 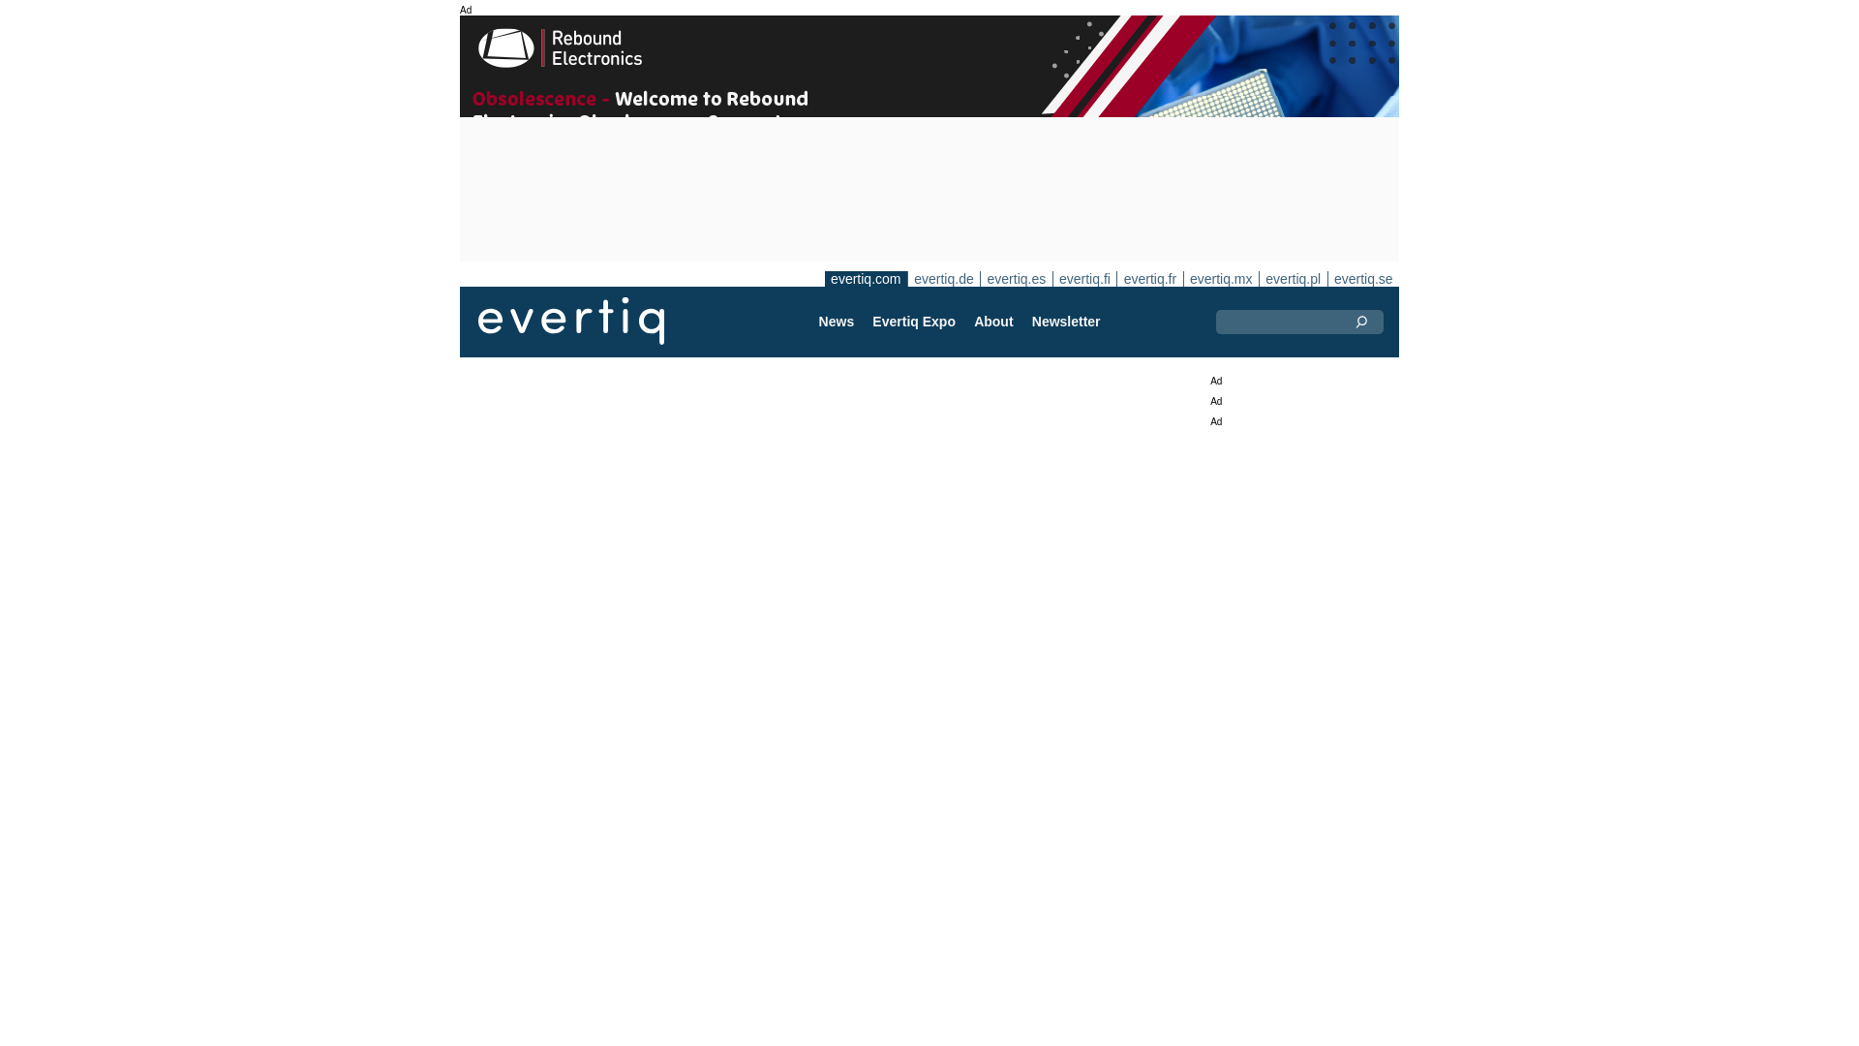 What do you see at coordinates (943, 278) in the screenshot?
I see `evertiq.de` at bounding box center [943, 278].